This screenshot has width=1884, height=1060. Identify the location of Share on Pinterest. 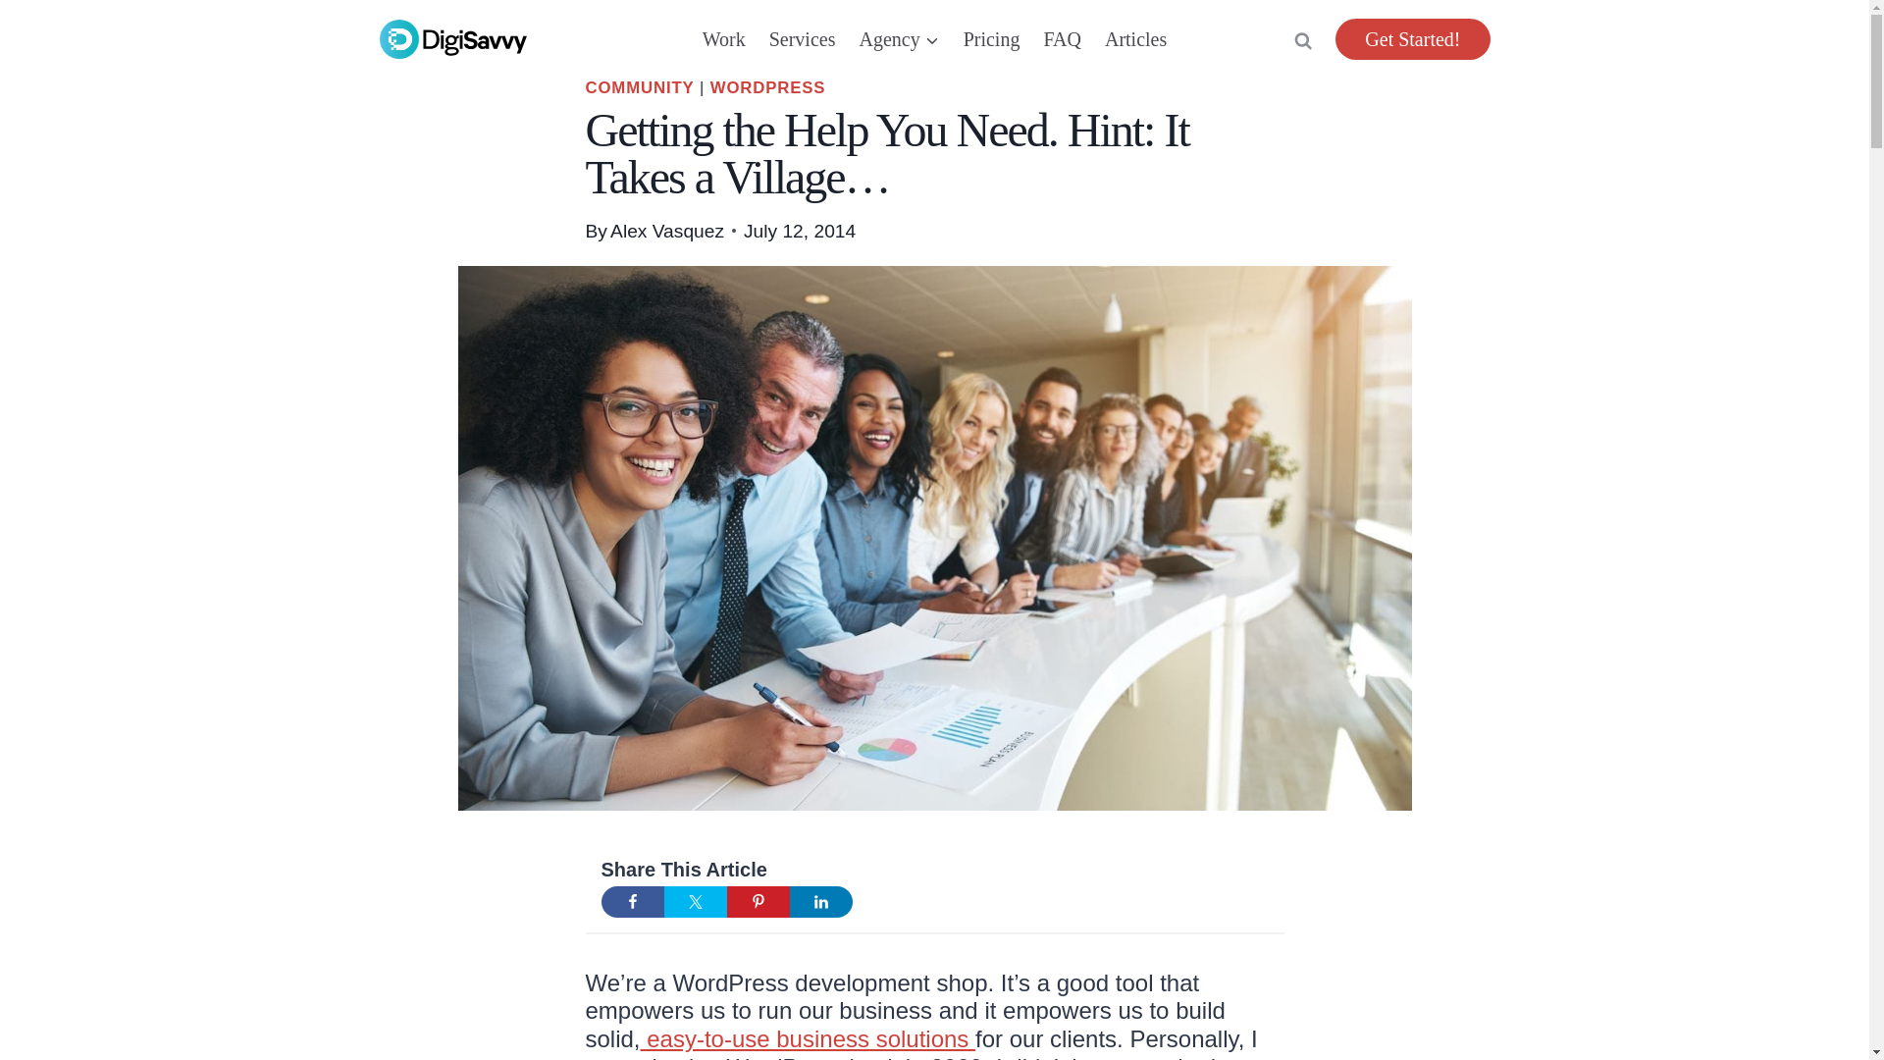
(758, 901).